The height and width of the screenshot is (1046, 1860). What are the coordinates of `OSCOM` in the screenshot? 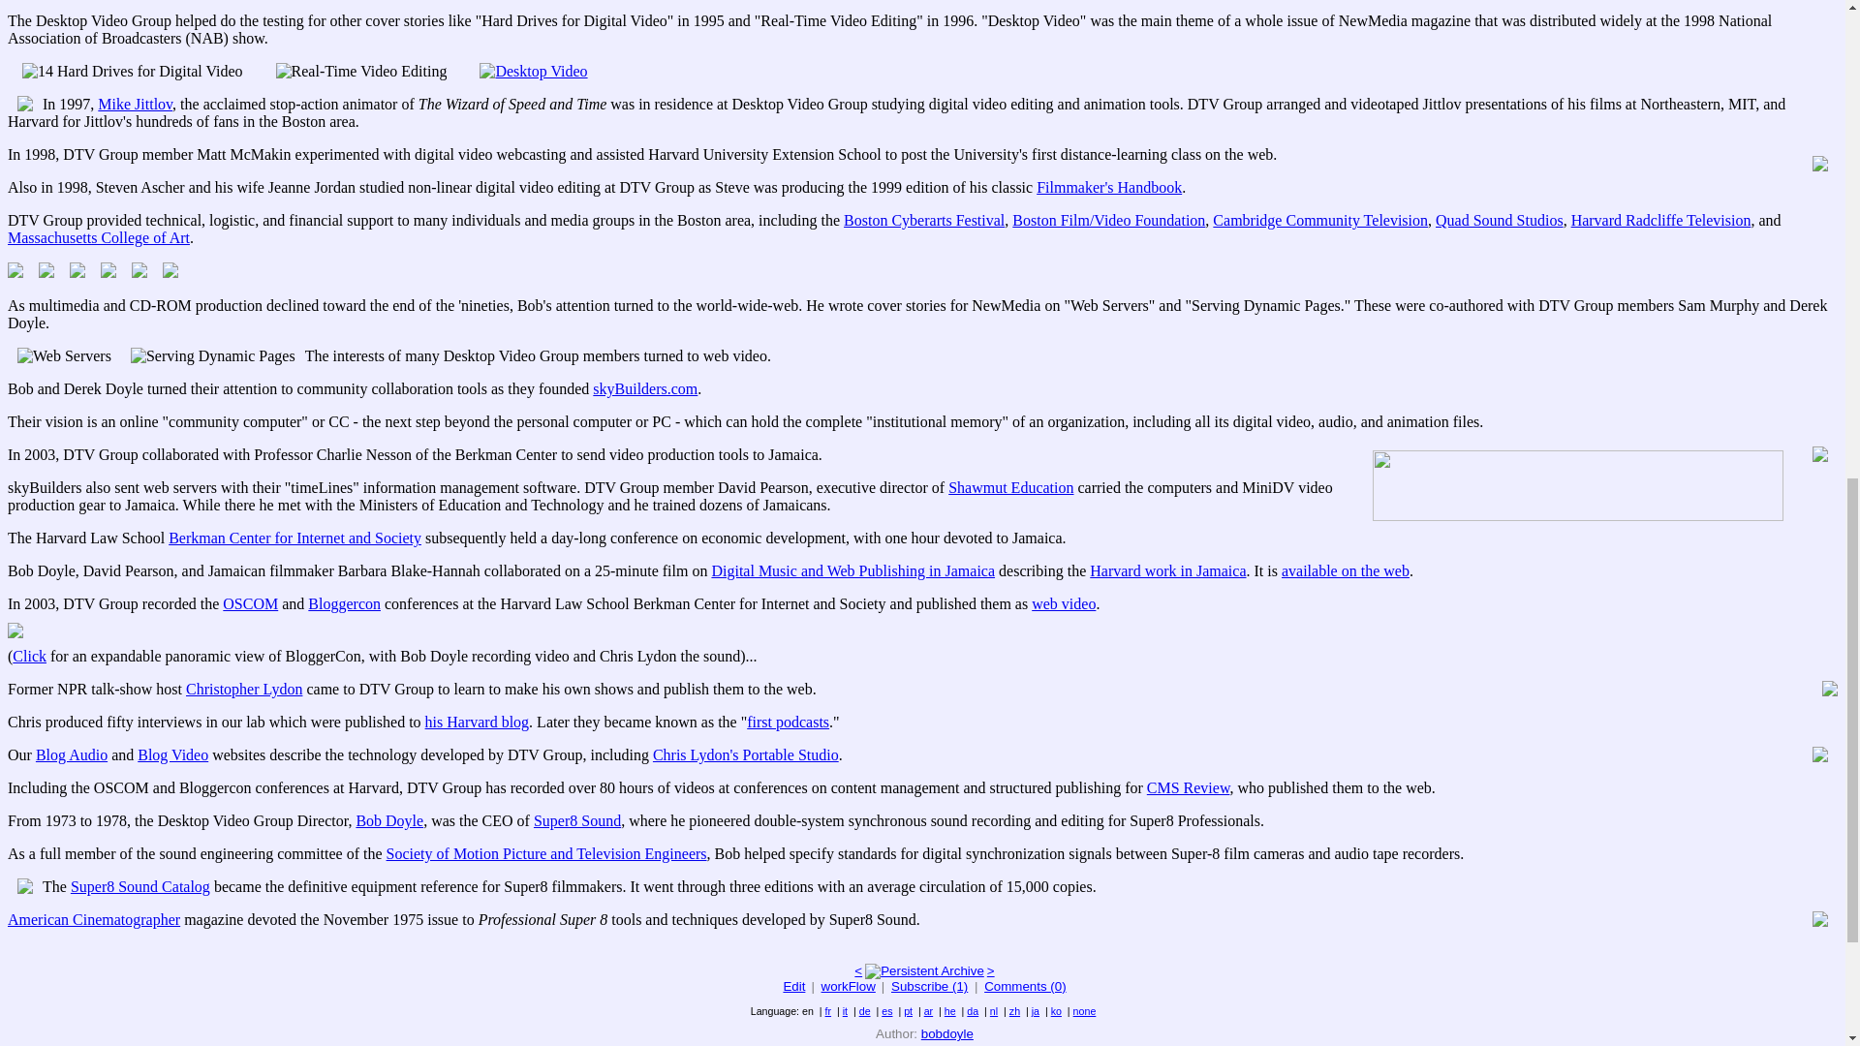 It's located at (250, 602).